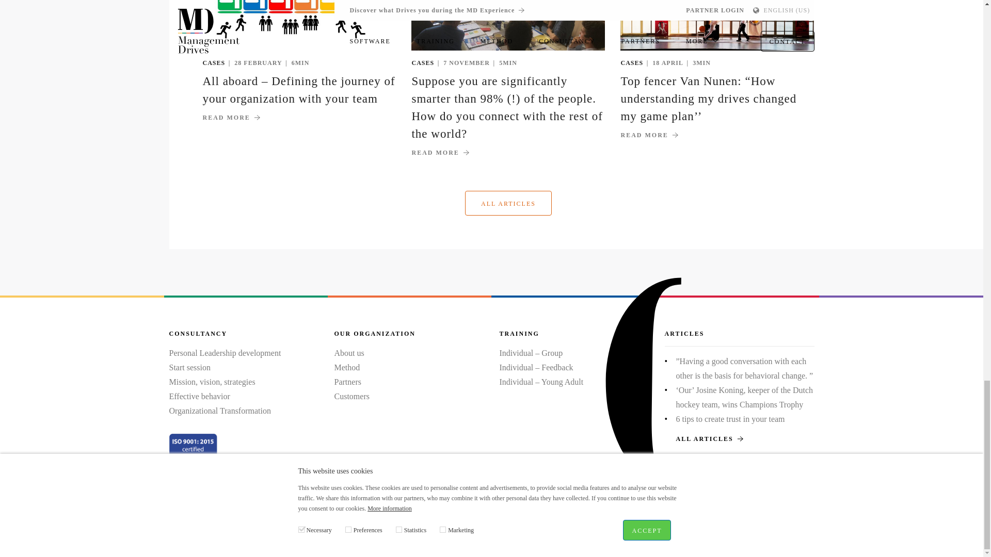 The image size is (991, 557). Describe the element at coordinates (199, 396) in the screenshot. I see `Effective behavior` at that location.